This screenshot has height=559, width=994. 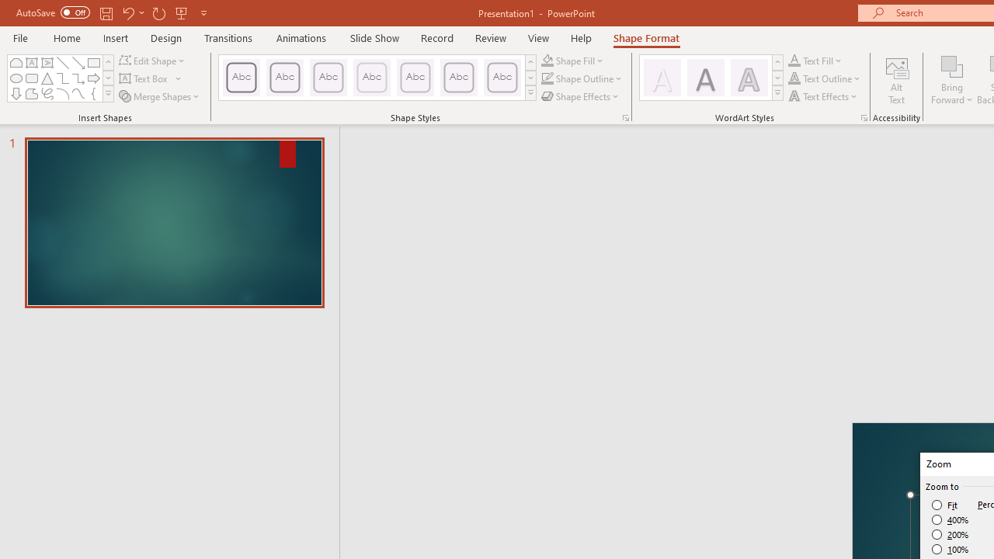 What do you see at coordinates (825, 96) in the screenshot?
I see `Text Effects` at bounding box center [825, 96].